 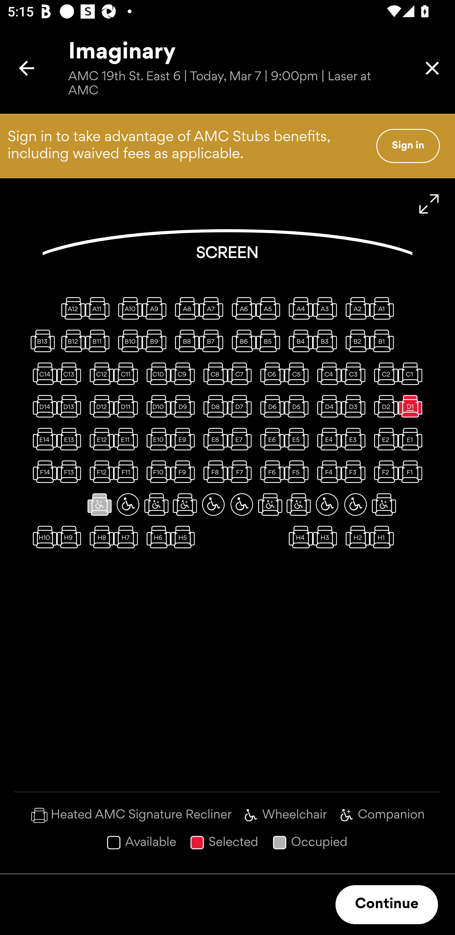 I want to click on G4, Wheelchair companion seat, available, so click(x=299, y=504).